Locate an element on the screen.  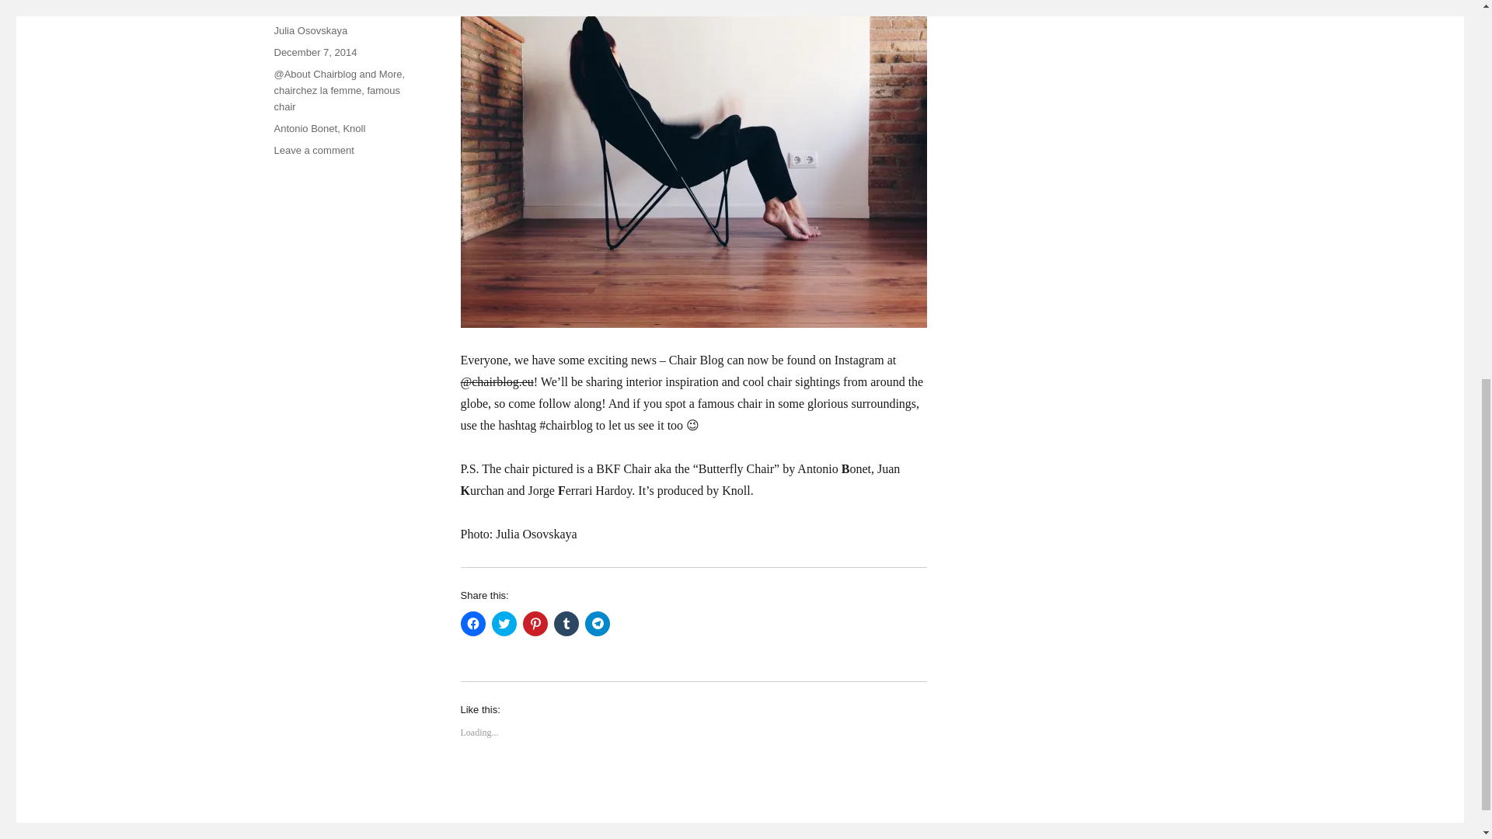
Edited is located at coordinates (692, 403).